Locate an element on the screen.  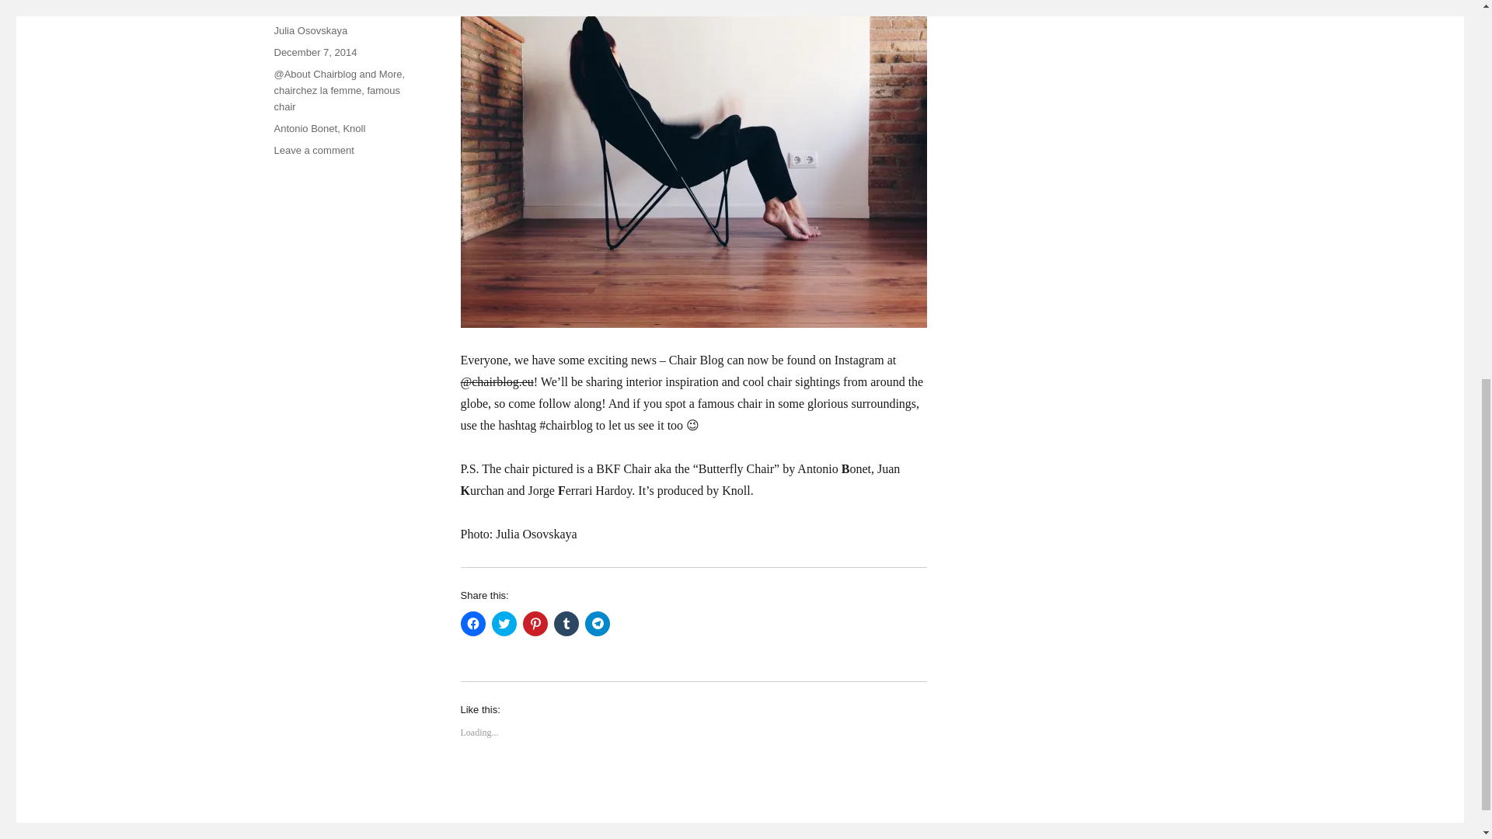
Edited is located at coordinates (692, 403).